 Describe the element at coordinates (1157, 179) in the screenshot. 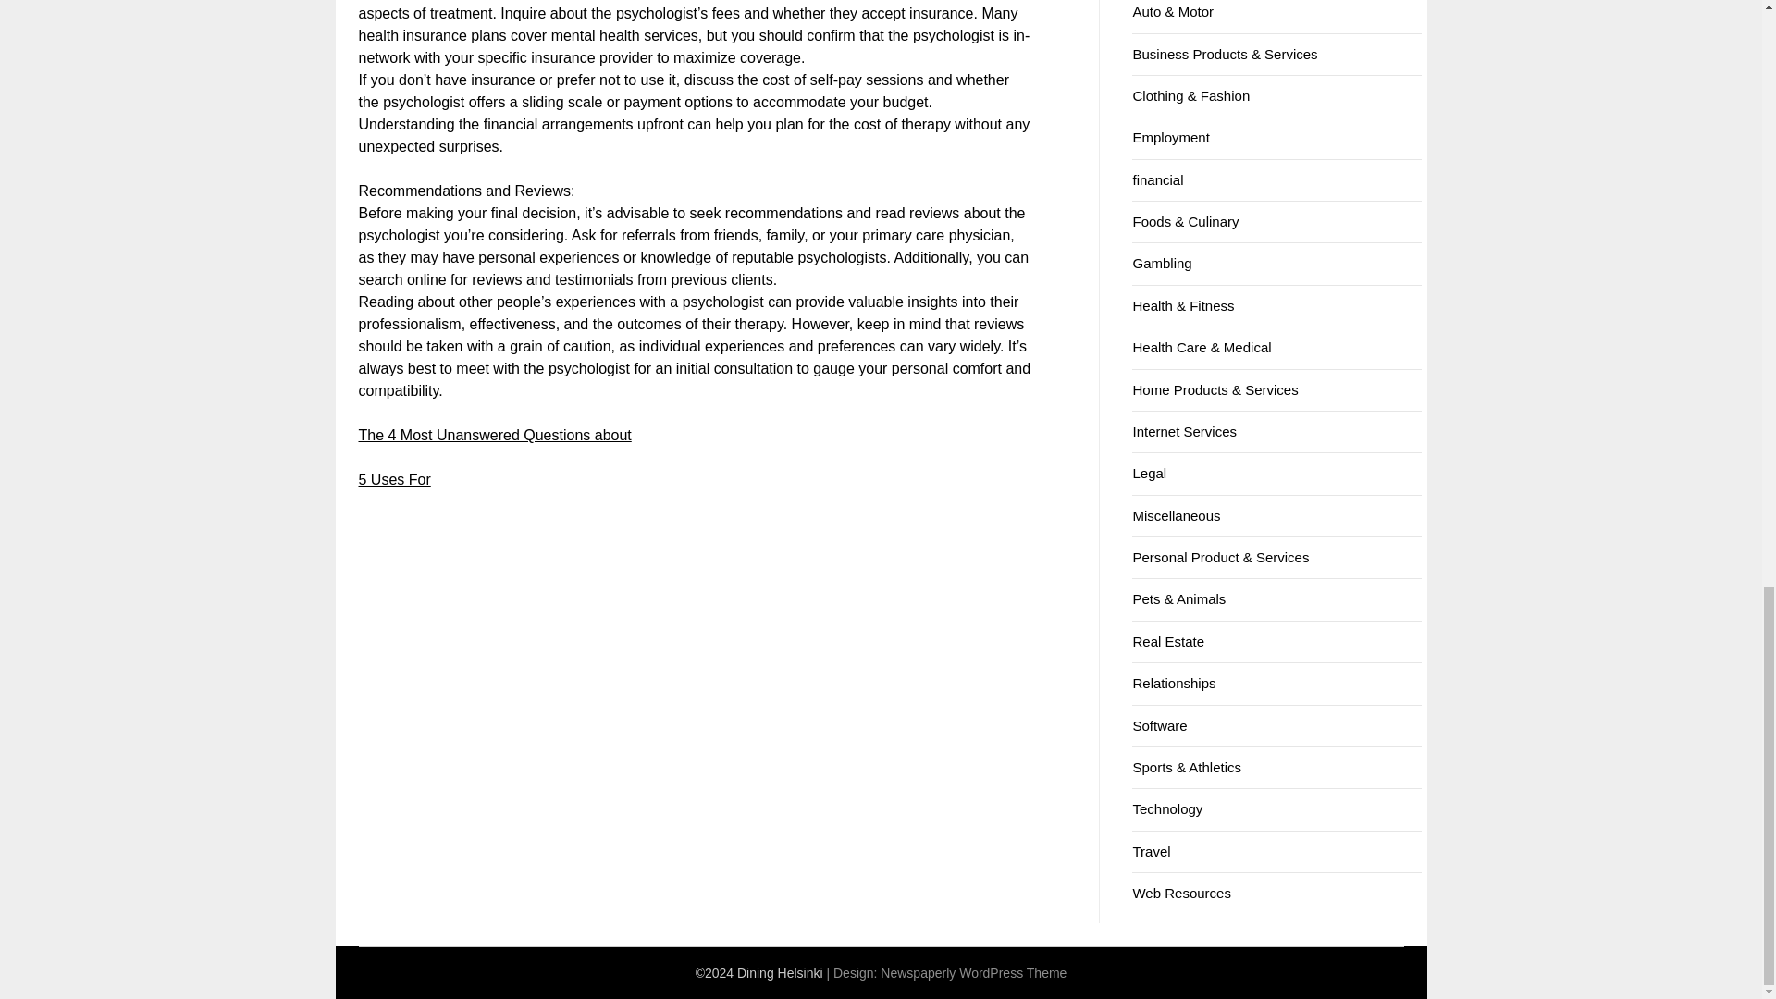

I see `financial` at that location.